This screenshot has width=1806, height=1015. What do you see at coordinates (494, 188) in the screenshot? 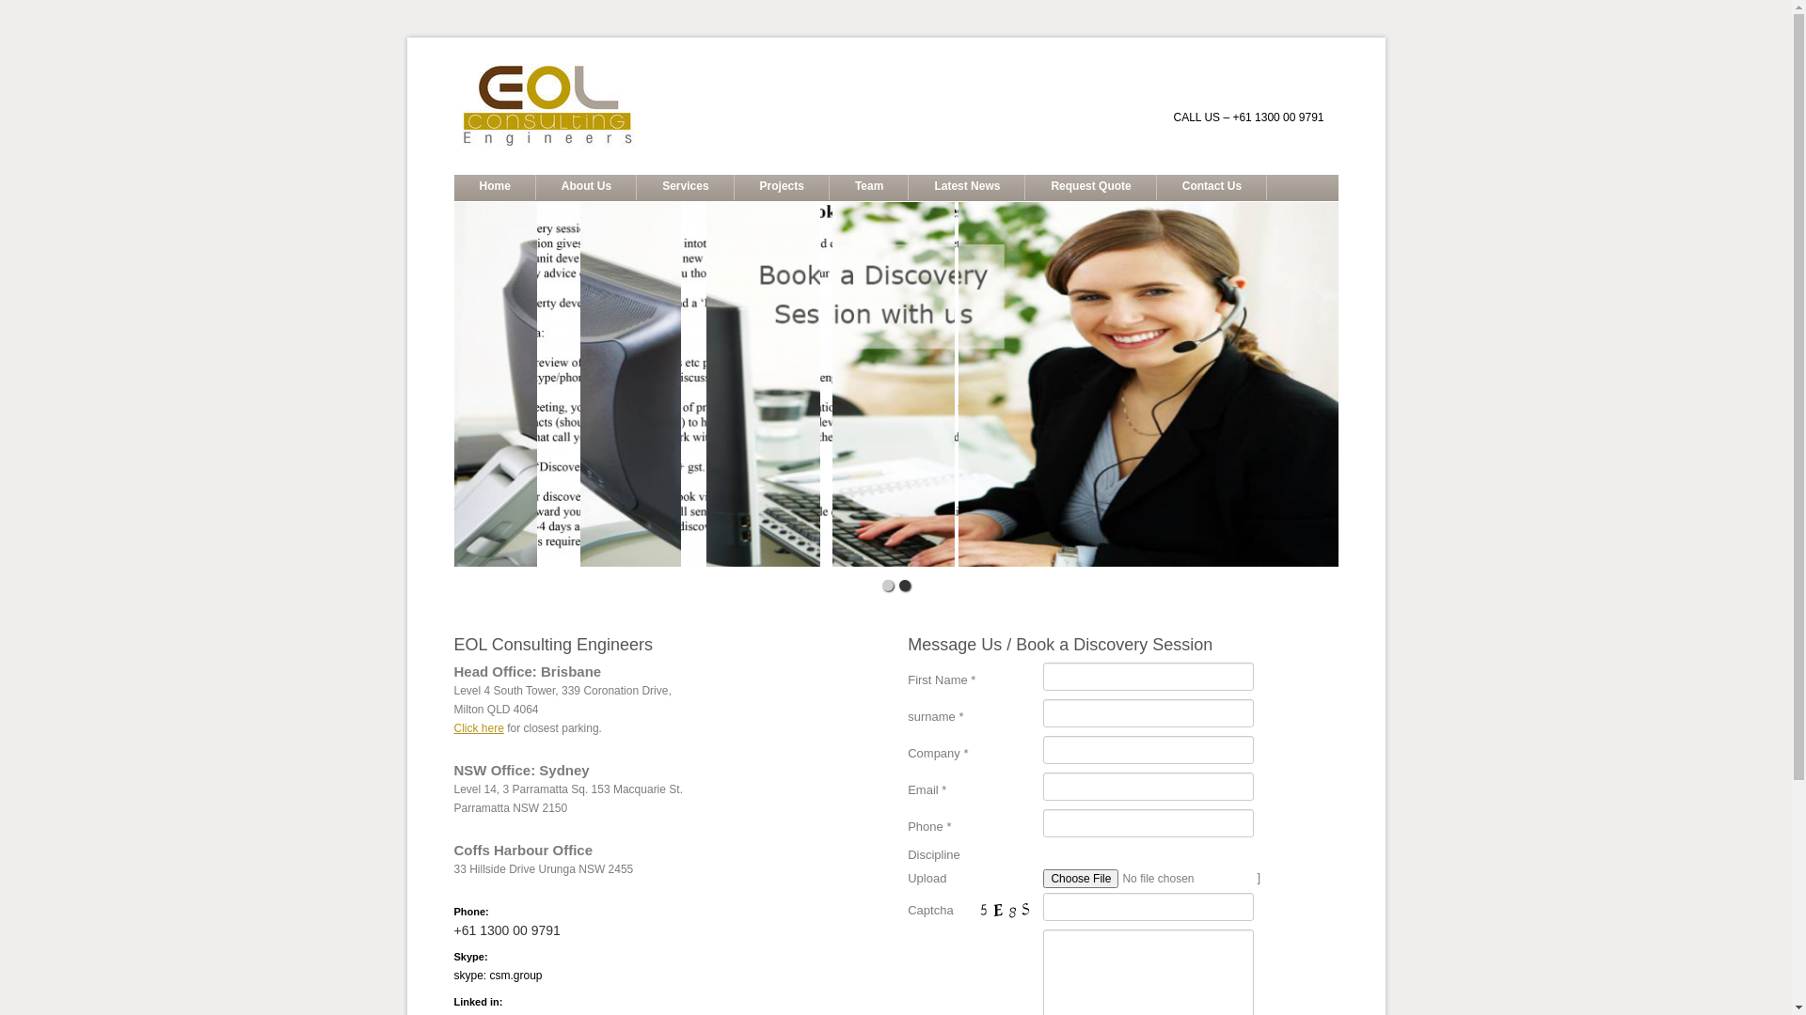
I see `Home` at bounding box center [494, 188].